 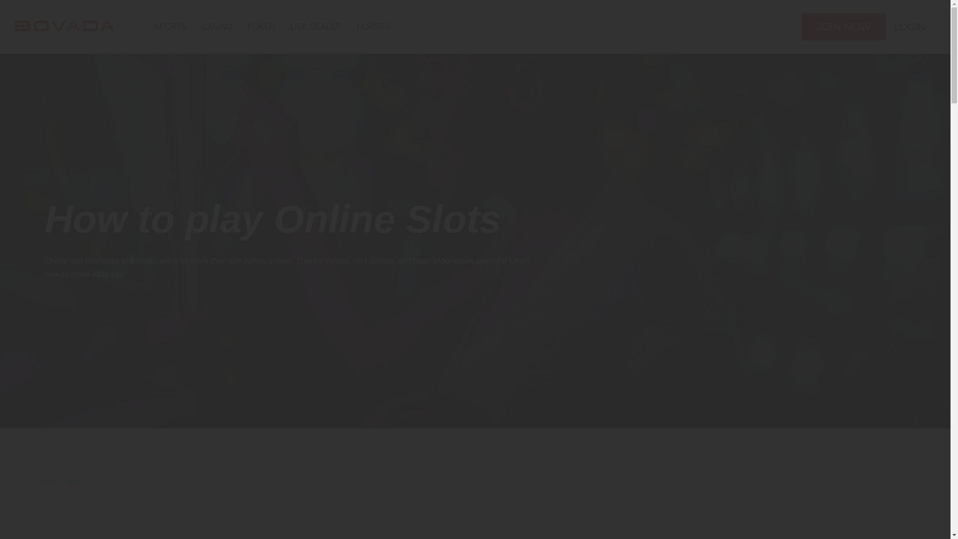 I want to click on CASINO, so click(x=217, y=27).